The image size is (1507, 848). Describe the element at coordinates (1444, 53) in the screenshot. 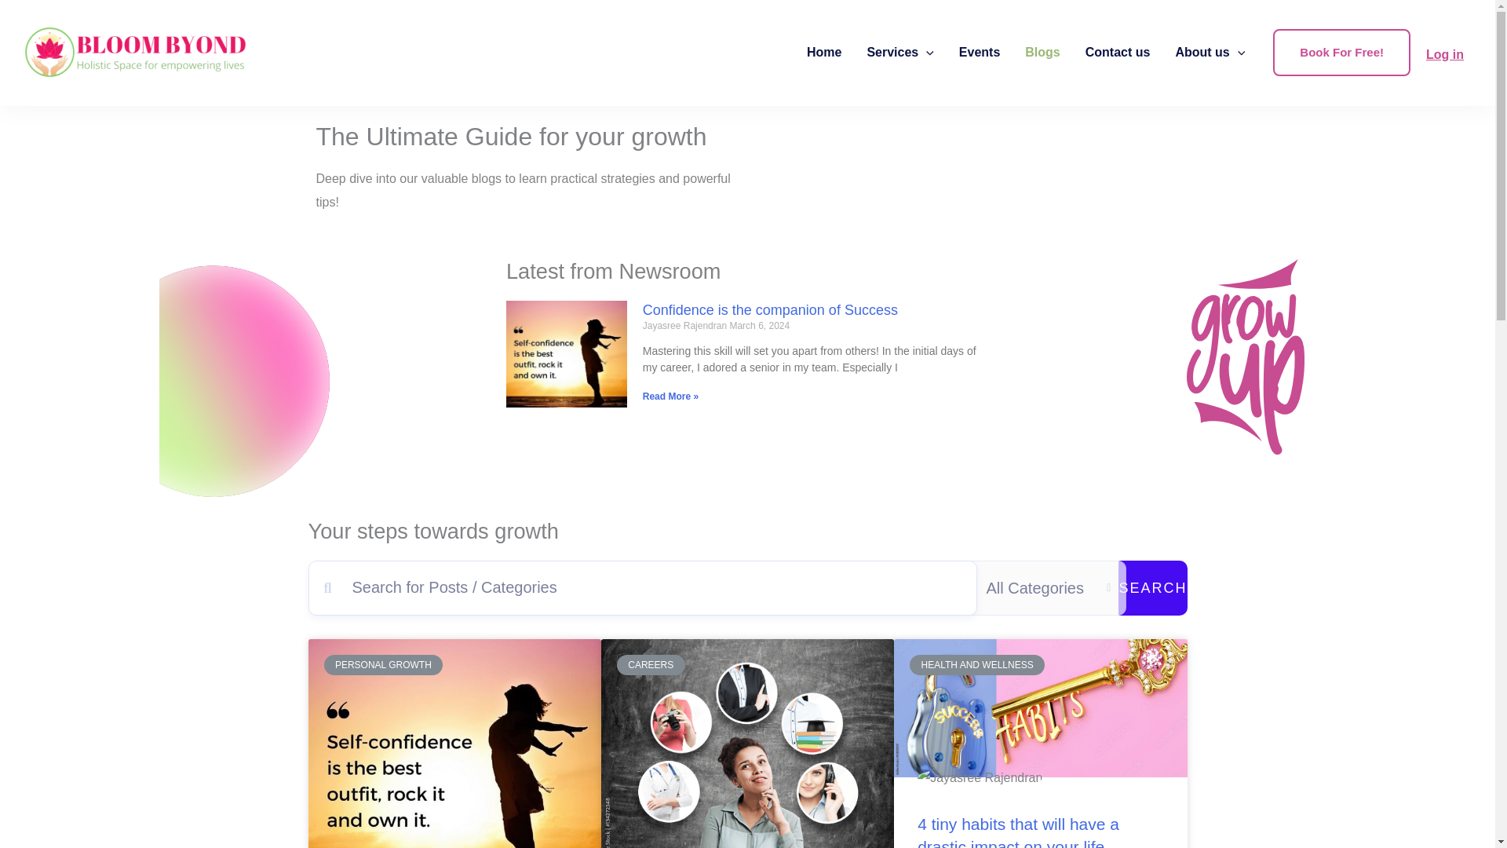

I see `Log in` at that location.